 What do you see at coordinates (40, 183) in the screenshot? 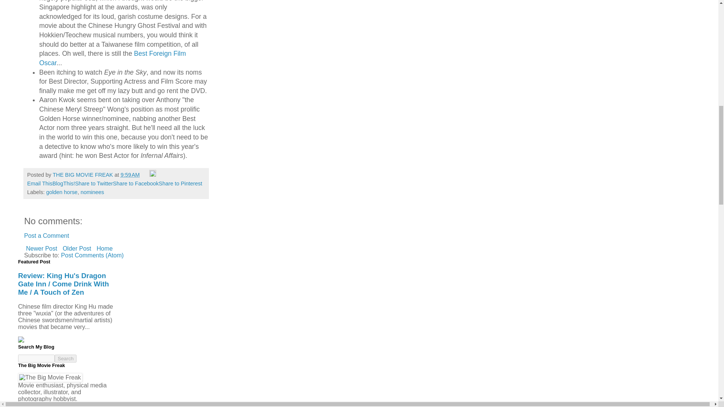
I see `Email This` at bounding box center [40, 183].